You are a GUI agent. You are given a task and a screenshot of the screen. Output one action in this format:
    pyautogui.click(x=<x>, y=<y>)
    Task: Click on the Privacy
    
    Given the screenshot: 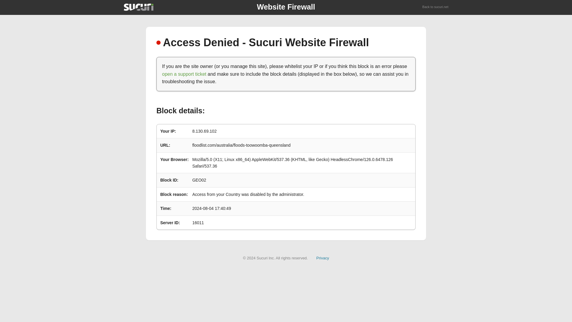 What is the action you would take?
    pyautogui.click(x=323, y=258)
    